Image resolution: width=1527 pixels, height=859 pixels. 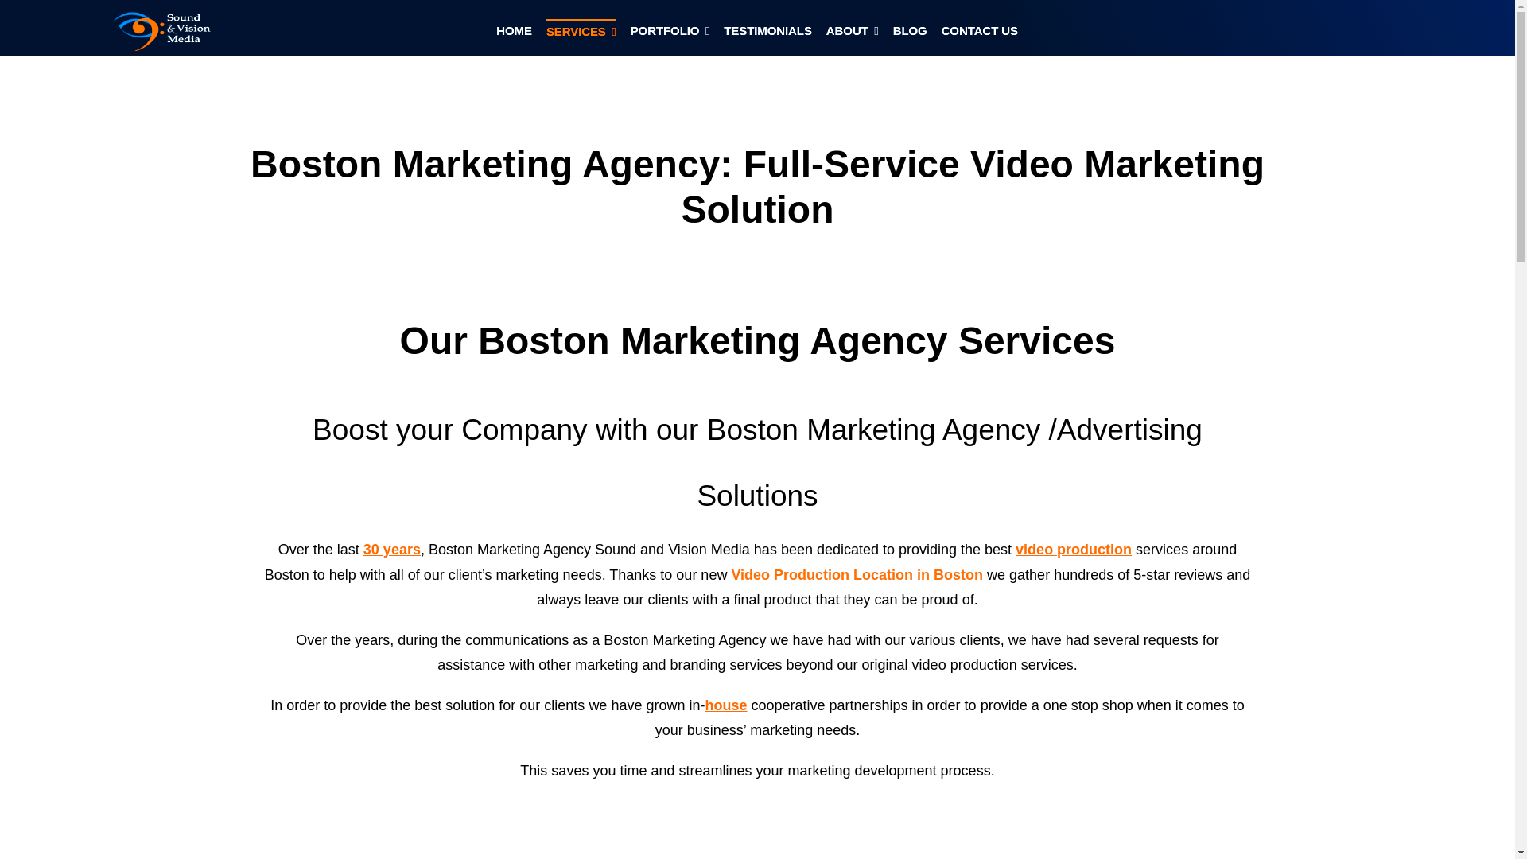 I want to click on Boston Marketing Agency, so click(x=167, y=32).